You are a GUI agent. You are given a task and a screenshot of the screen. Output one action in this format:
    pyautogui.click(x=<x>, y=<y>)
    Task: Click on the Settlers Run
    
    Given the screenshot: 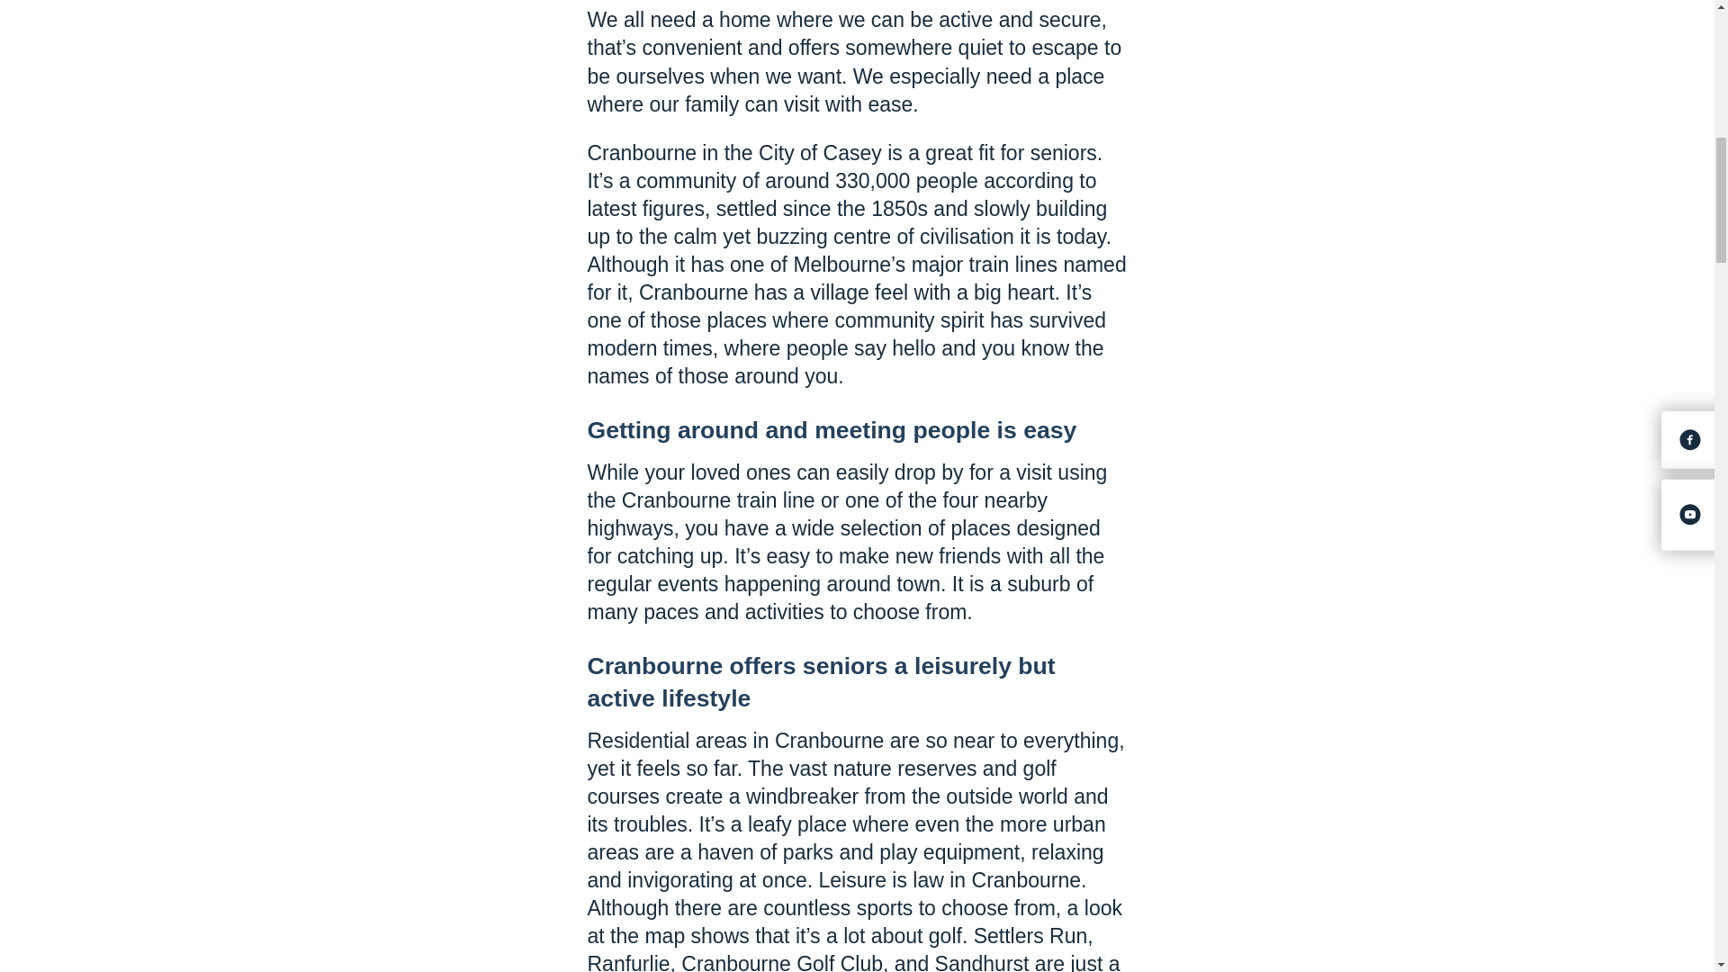 What is the action you would take?
    pyautogui.click(x=1031, y=936)
    